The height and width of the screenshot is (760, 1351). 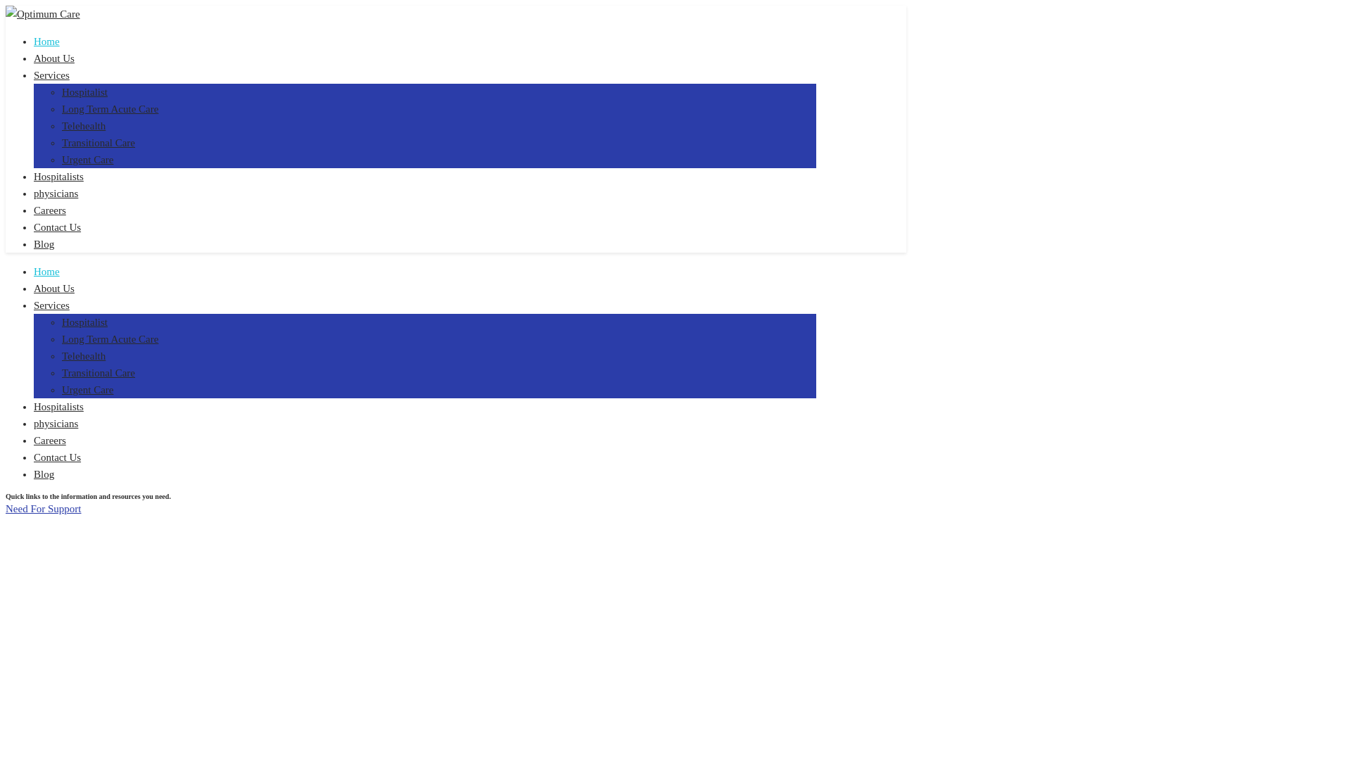 I want to click on Home, so click(x=46, y=41).